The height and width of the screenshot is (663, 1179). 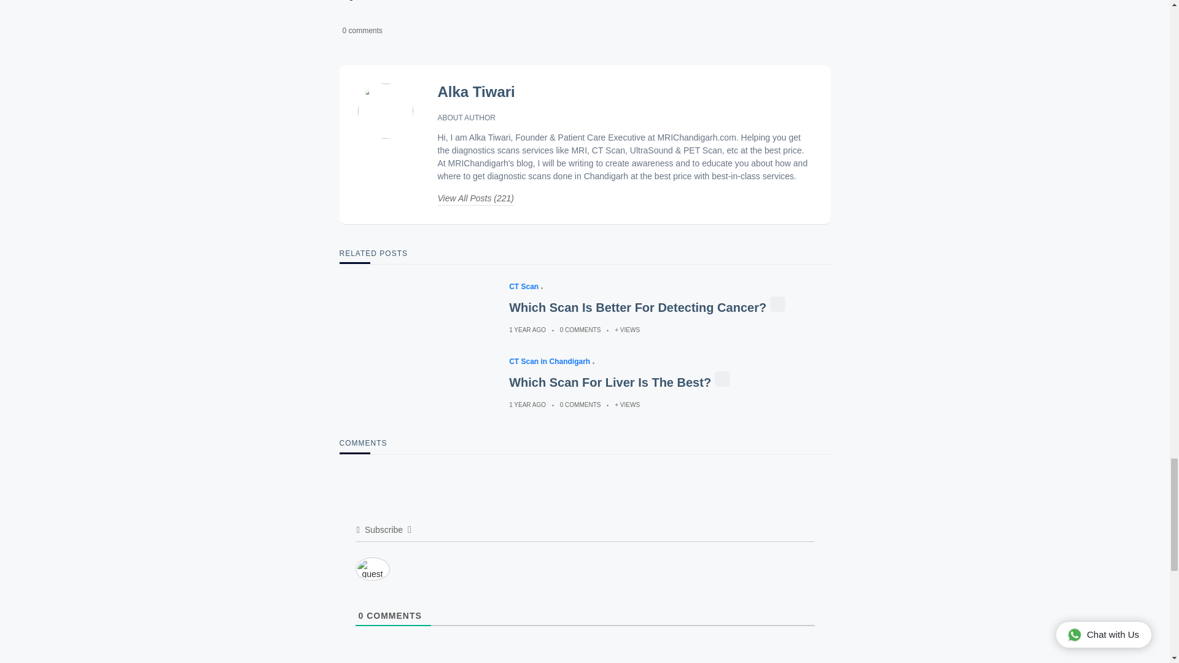 What do you see at coordinates (475, 92) in the screenshot?
I see `Posted by Alka Tiwari` at bounding box center [475, 92].